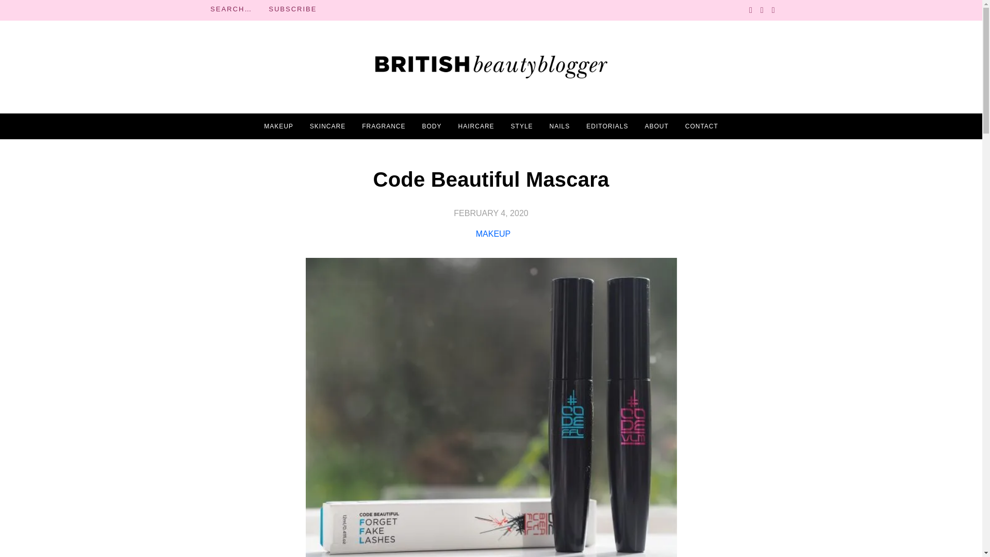 Image resolution: width=990 pixels, height=557 pixels. Describe the element at coordinates (606, 126) in the screenshot. I see `EDITORIALS` at that location.